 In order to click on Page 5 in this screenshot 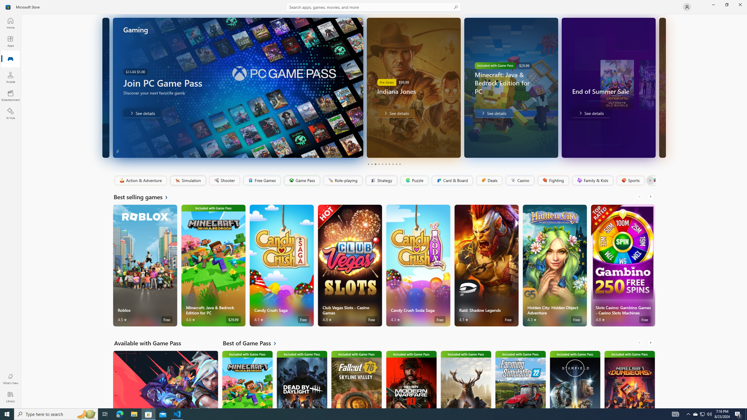, I will do `click(382, 164)`.